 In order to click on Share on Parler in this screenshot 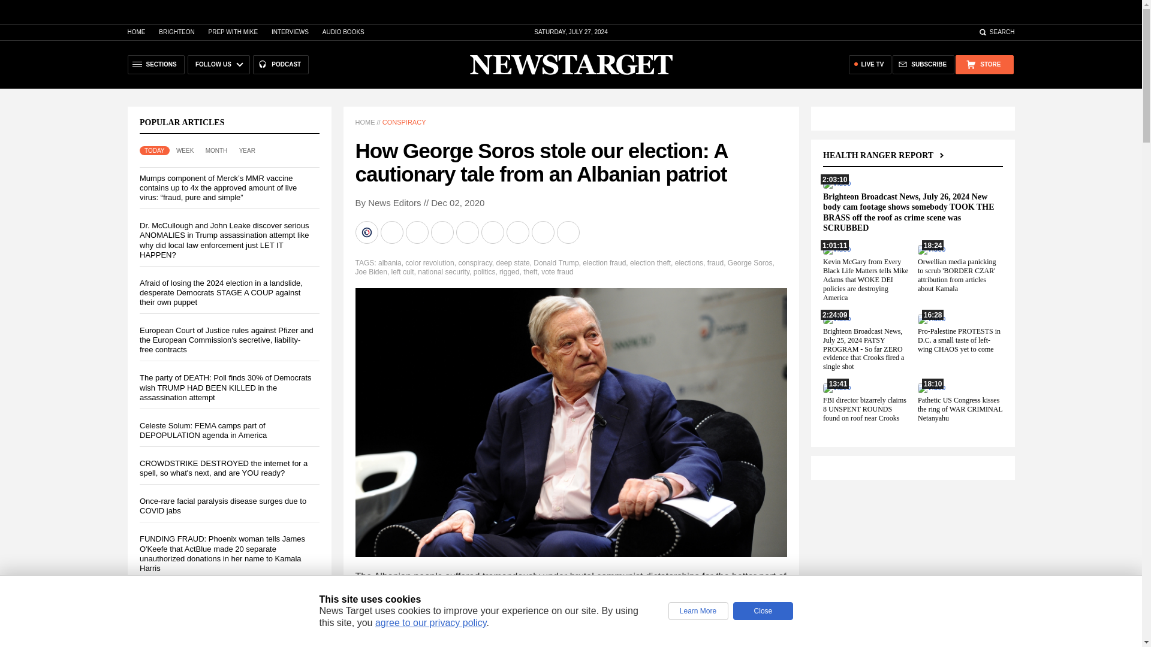, I will do `click(493, 232)`.